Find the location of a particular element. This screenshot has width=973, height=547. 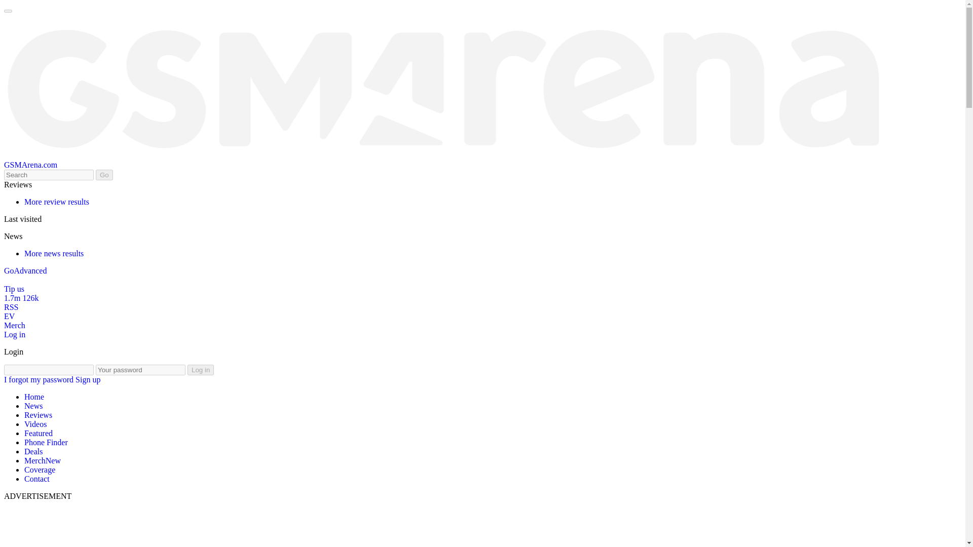

Reviews is located at coordinates (39, 415).